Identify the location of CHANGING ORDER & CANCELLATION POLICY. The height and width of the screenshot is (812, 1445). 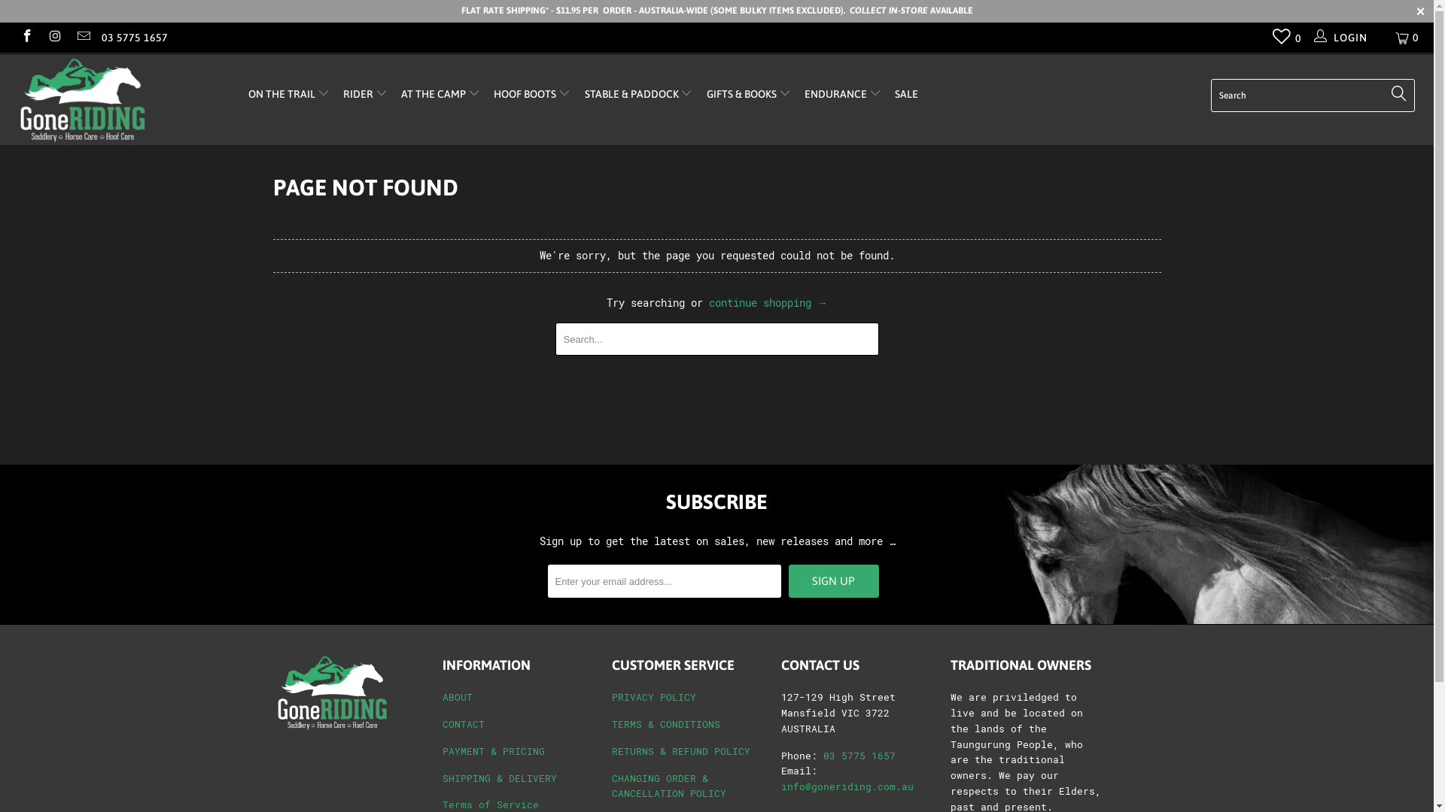
(668, 786).